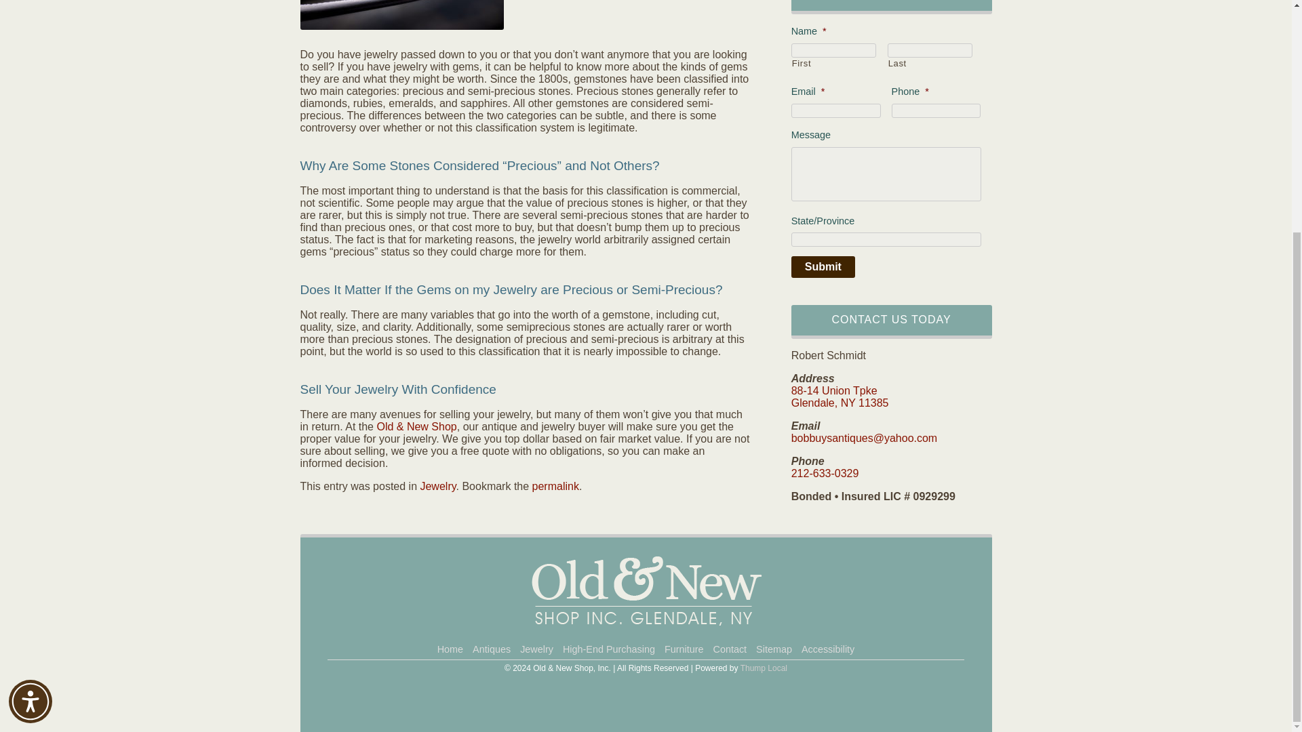 The image size is (1302, 732). I want to click on Jewelry, so click(537, 649).